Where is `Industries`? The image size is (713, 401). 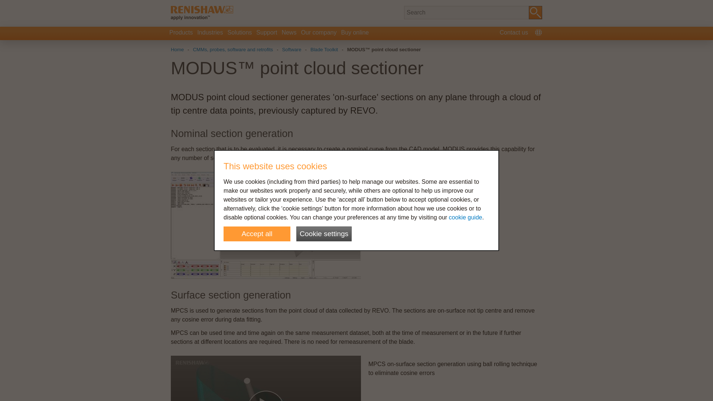 Industries is located at coordinates (210, 33).